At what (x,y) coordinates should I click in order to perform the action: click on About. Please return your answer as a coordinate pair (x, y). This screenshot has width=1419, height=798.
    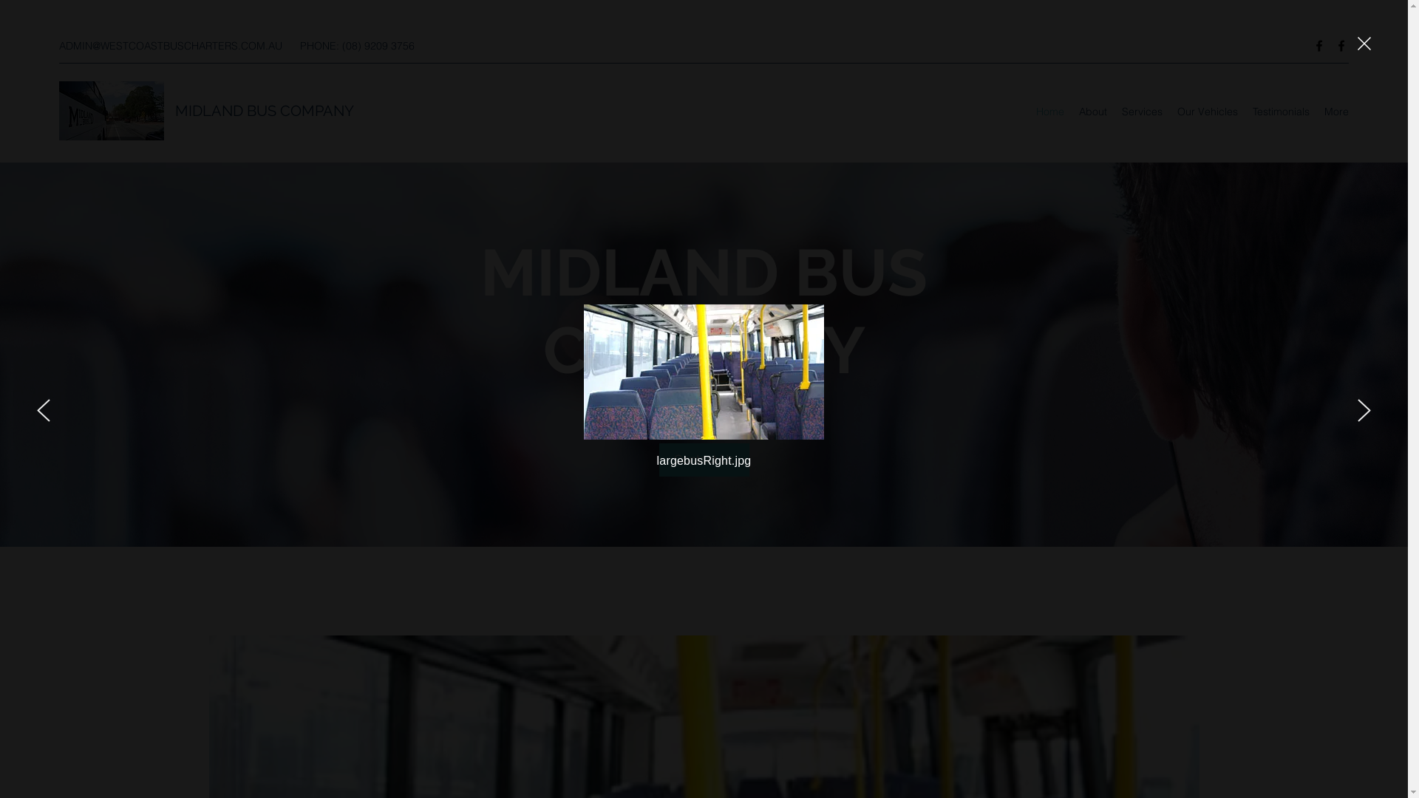
    Looking at the image, I should click on (1093, 112).